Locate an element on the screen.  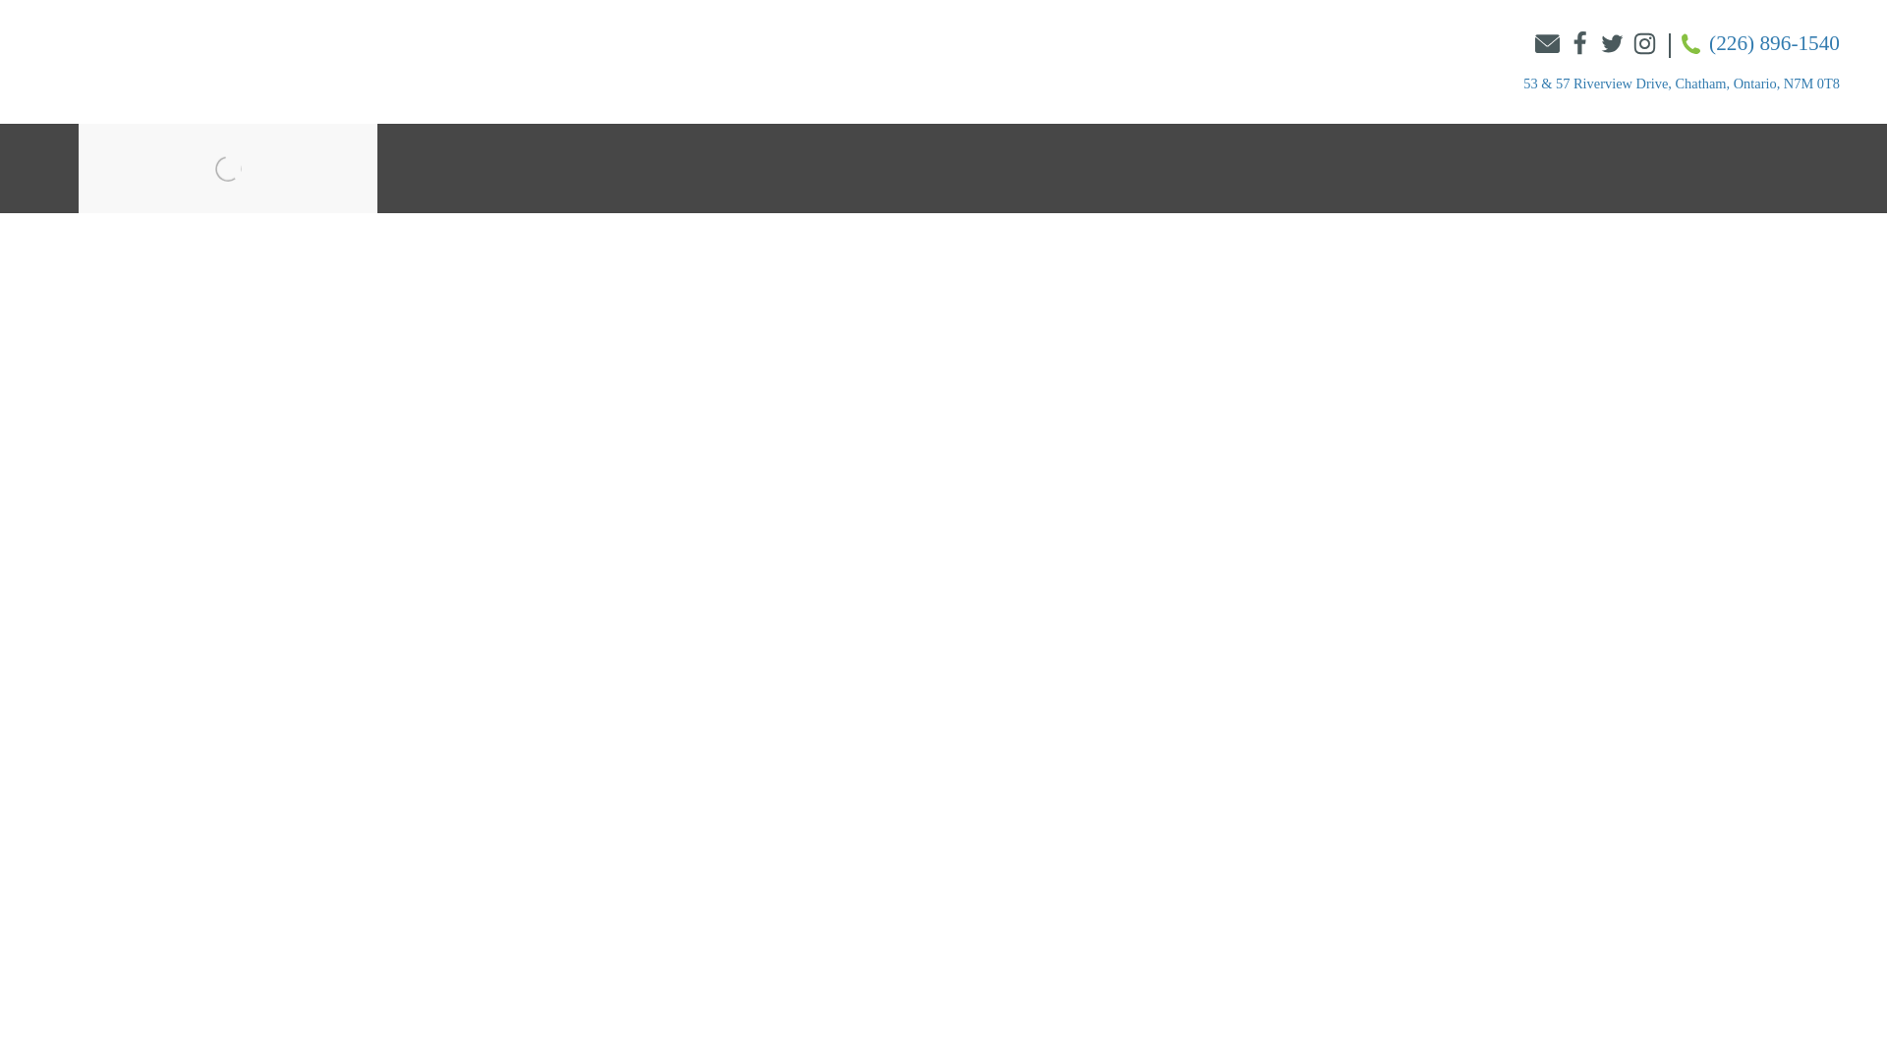
Facebook Icon is located at coordinates (1580, 43).